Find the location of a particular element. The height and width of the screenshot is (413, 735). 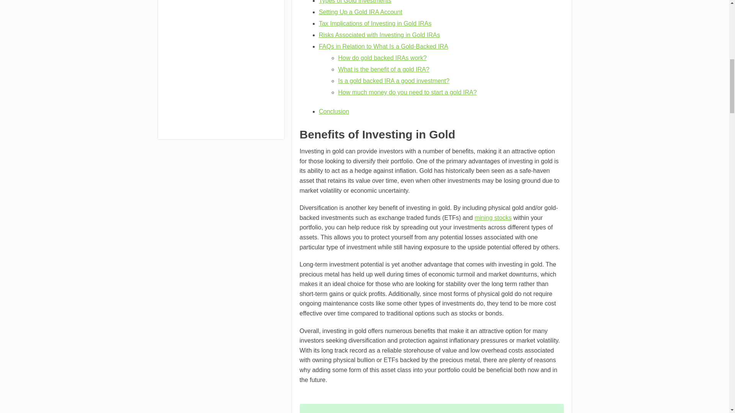

mining stocks is located at coordinates (493, 217).